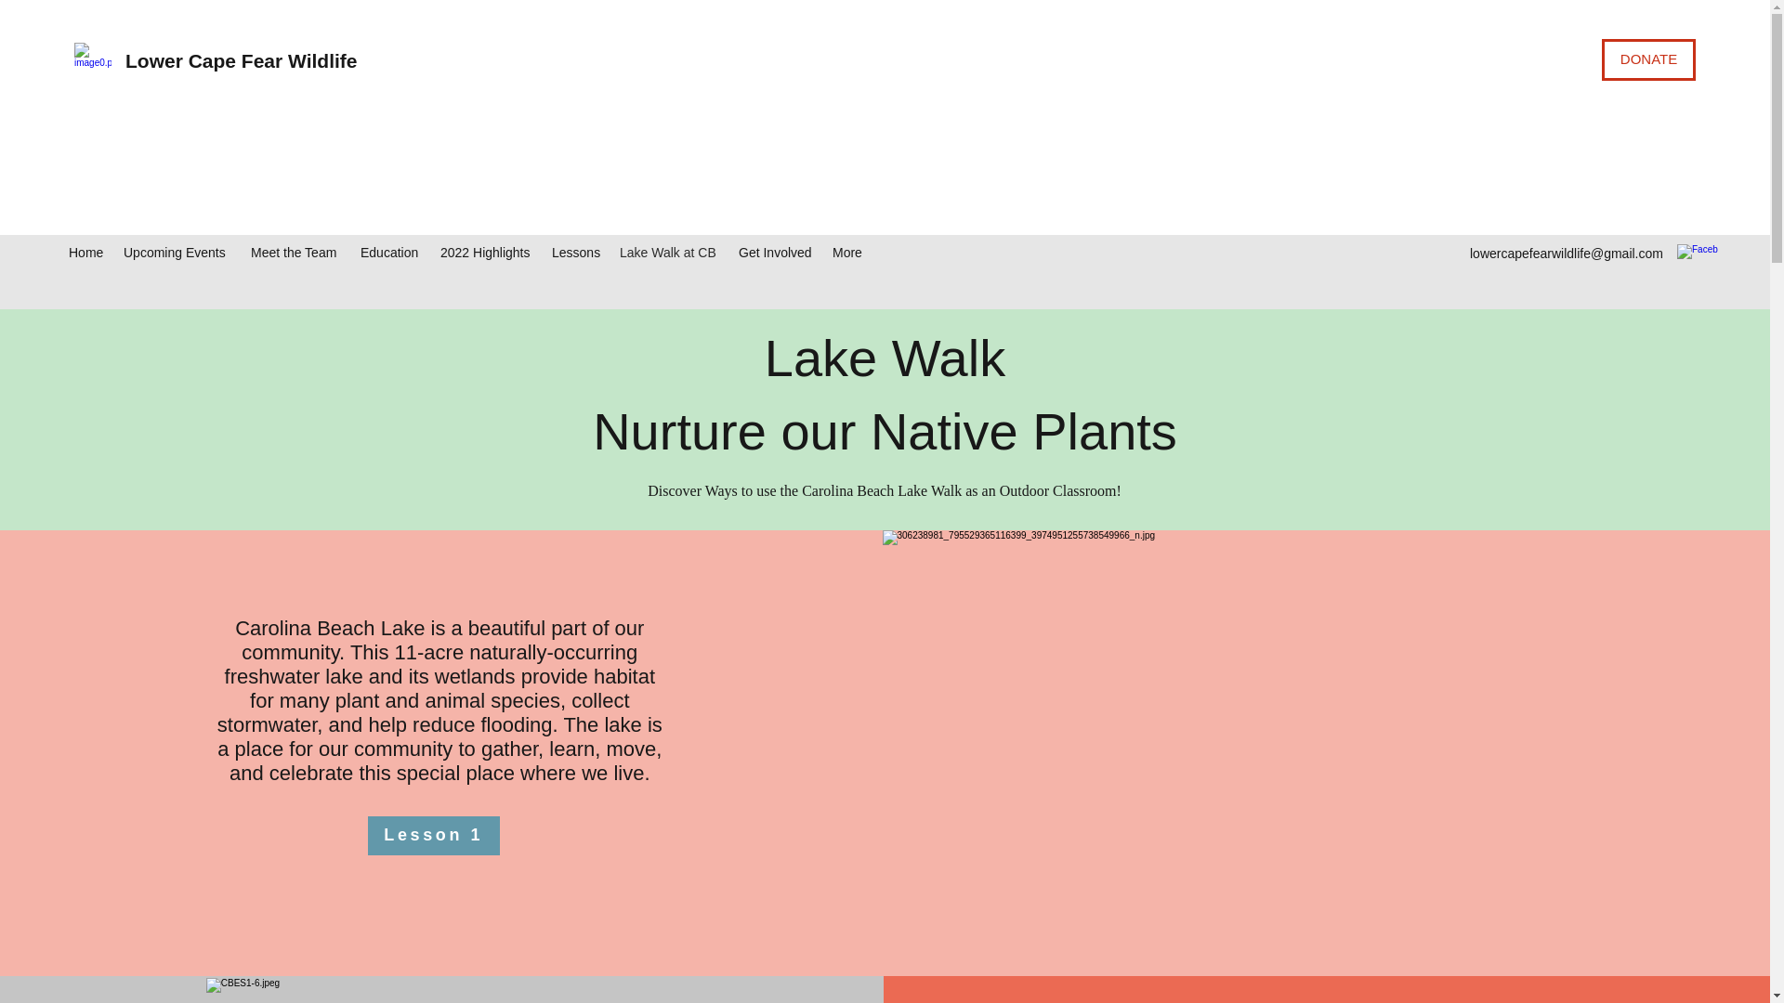 This screenshot has height=1003, width=1784. What do you see at coordinates (1648, 59) in the screenshot?
I see `DONATE` at bounding box center [1648, 59].